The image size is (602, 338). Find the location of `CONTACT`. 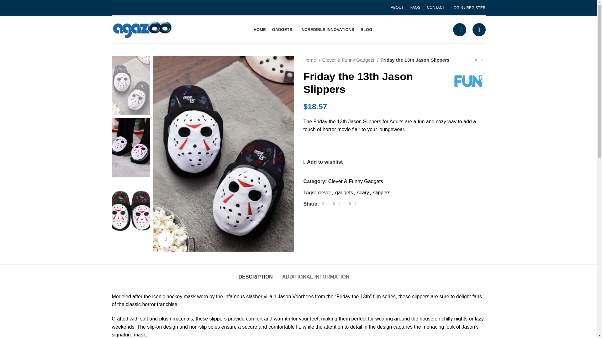

CONTACT is located at coordinates (436, 8).